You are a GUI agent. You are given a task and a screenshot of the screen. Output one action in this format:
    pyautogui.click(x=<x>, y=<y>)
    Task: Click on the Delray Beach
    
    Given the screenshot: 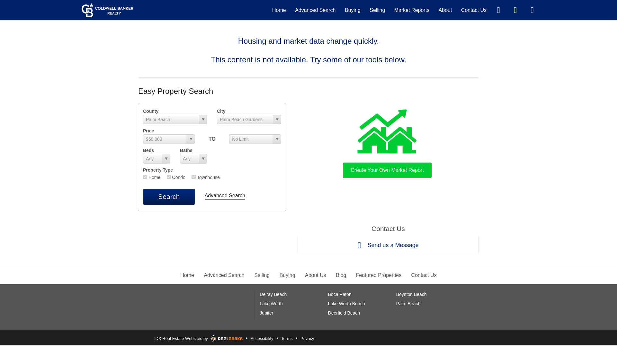 What is the action you would take?
    pyautogui.click(x=273, y=294)
    